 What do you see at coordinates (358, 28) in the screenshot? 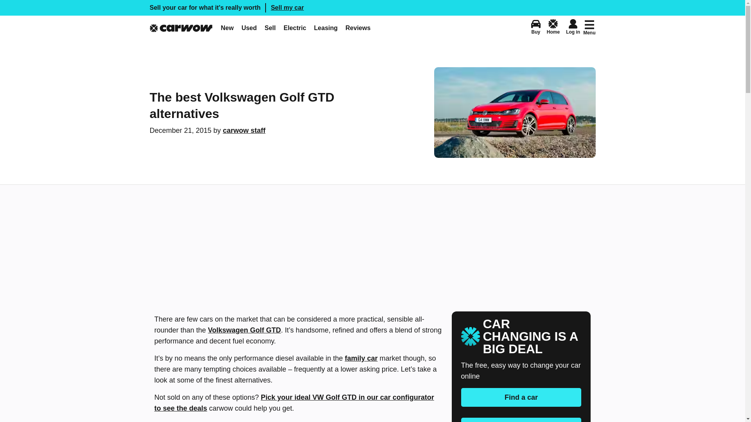
I see `Used` at bounding box center [358, 28].